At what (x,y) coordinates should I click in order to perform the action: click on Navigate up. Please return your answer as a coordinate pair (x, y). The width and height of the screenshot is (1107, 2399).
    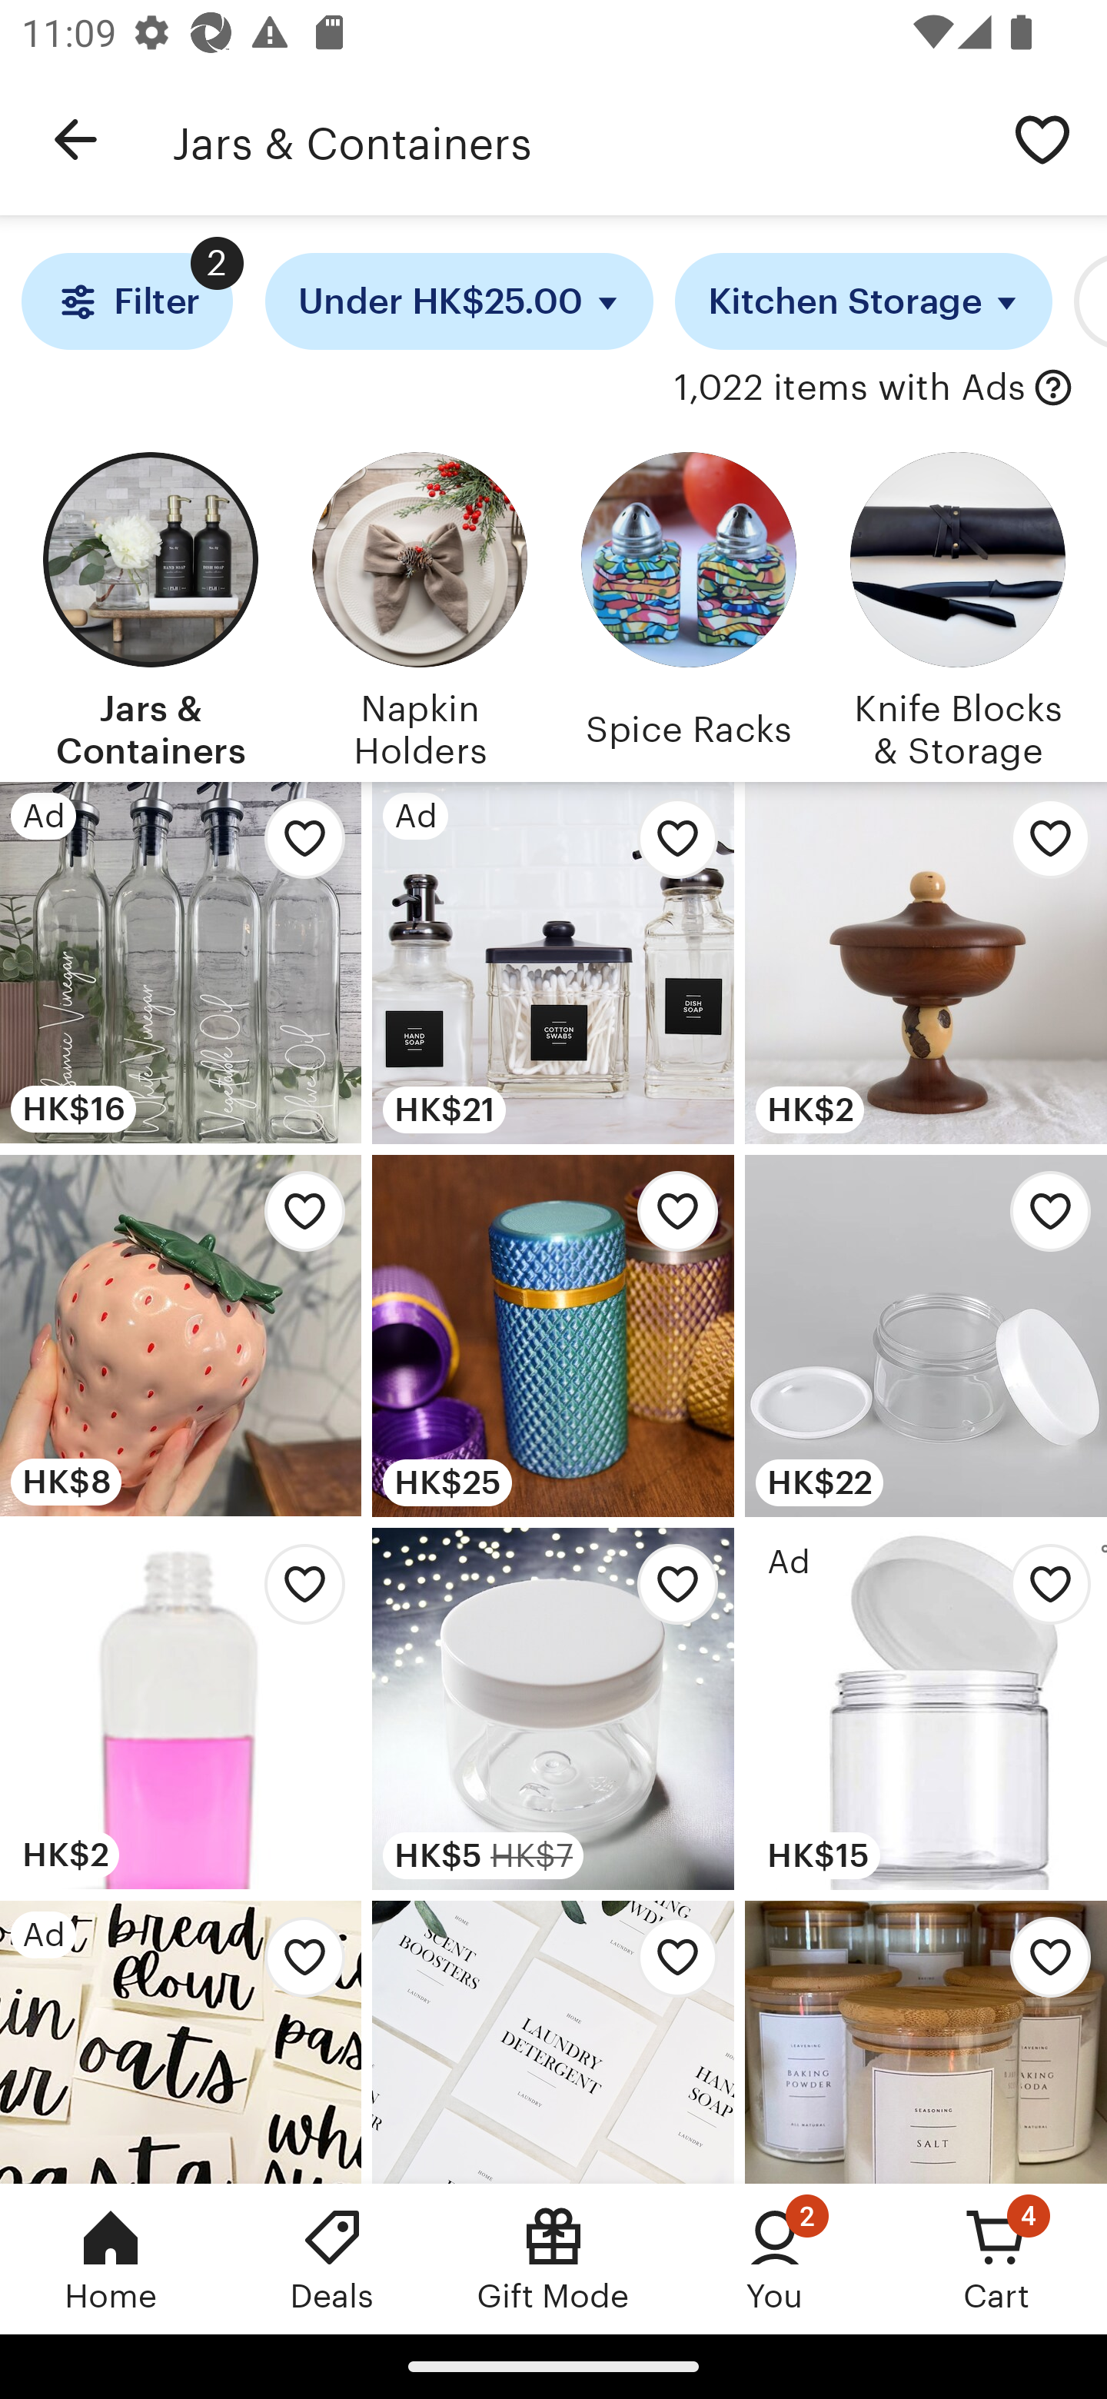
    Looking at the image, I should click on (75, 140).